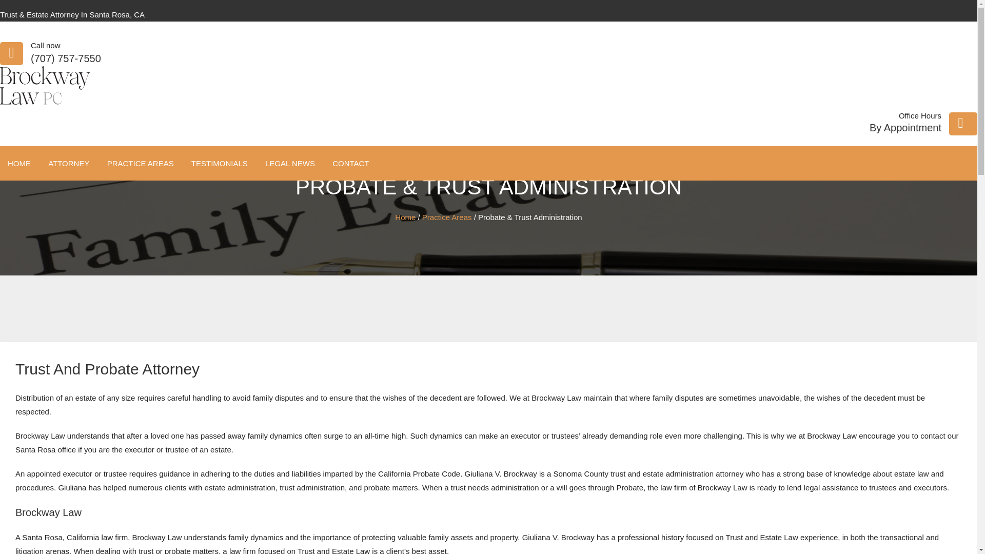 This screenshot has height=554, width=985. I want to click on LEGAL NEWS, so click(290, 163).